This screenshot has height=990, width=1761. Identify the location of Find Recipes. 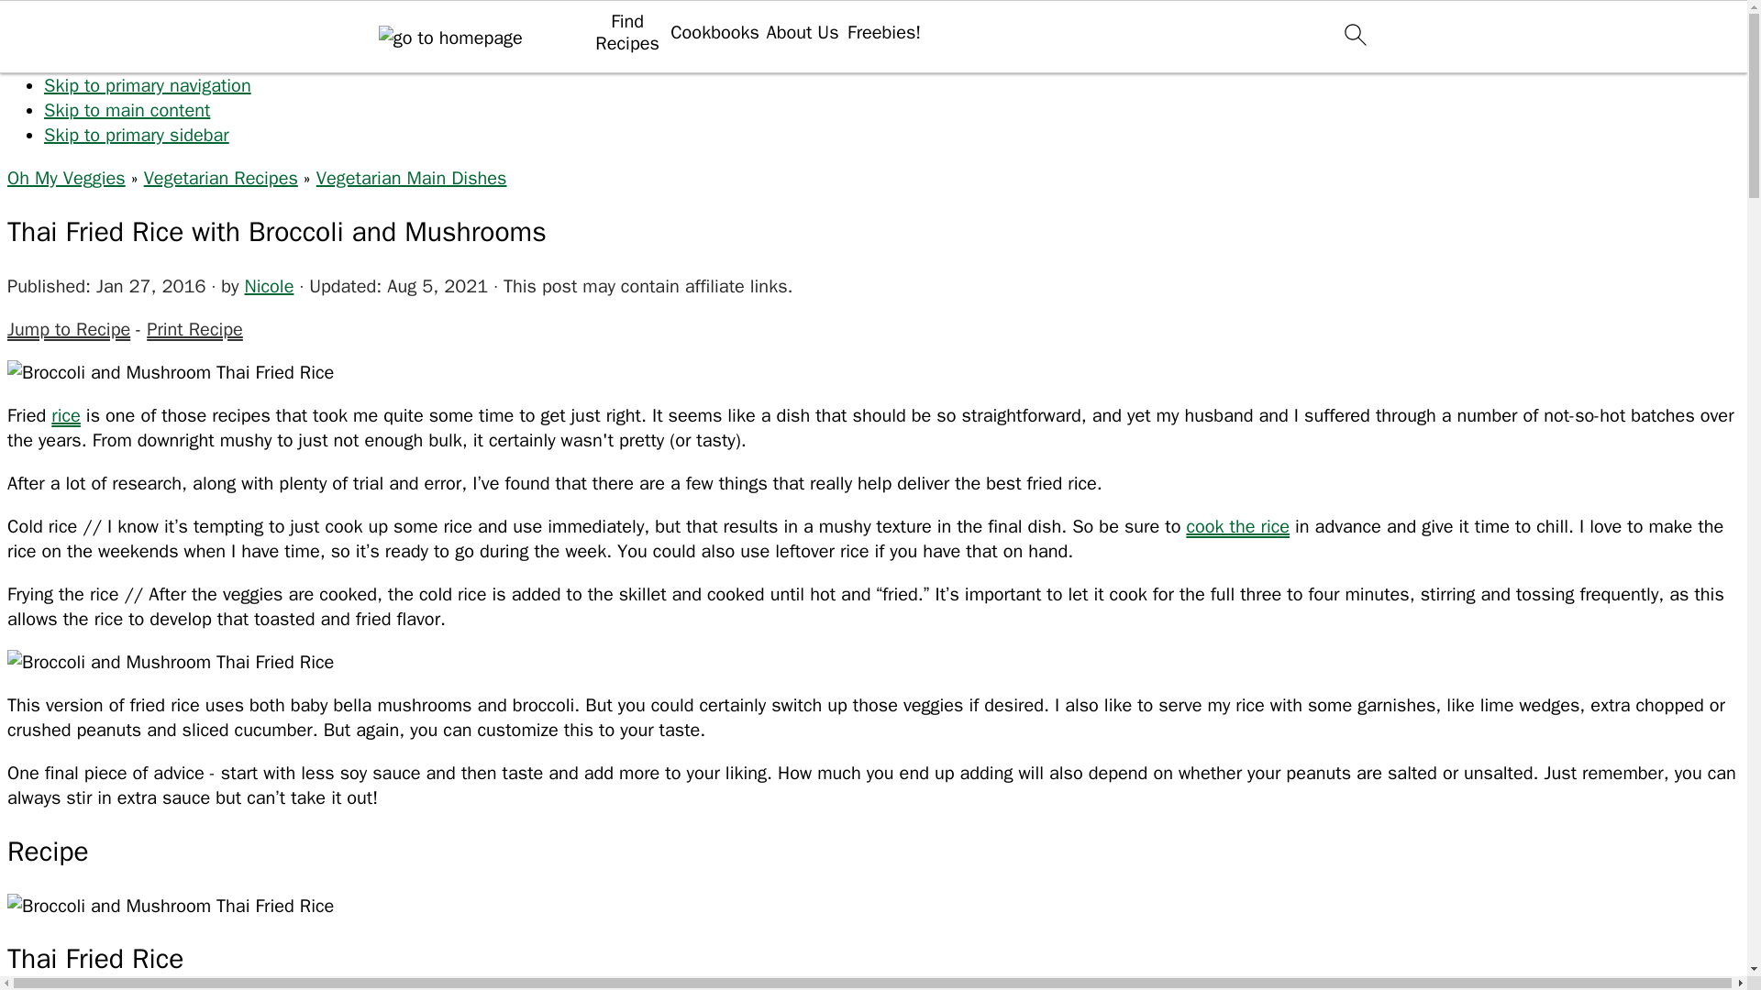
(626, 33).